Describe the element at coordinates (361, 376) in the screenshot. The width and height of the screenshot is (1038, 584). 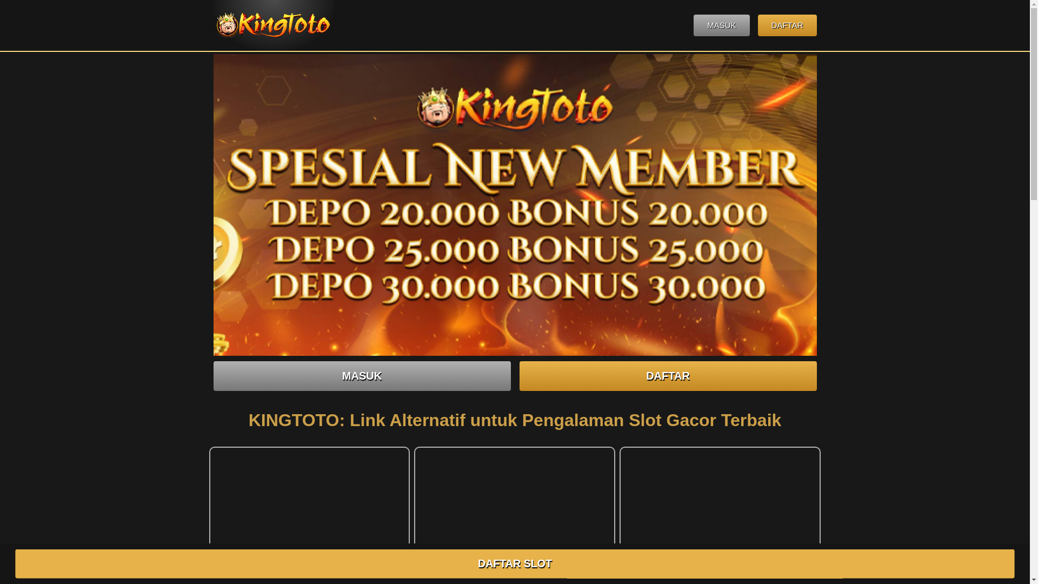
I see `MASUK` at that location.